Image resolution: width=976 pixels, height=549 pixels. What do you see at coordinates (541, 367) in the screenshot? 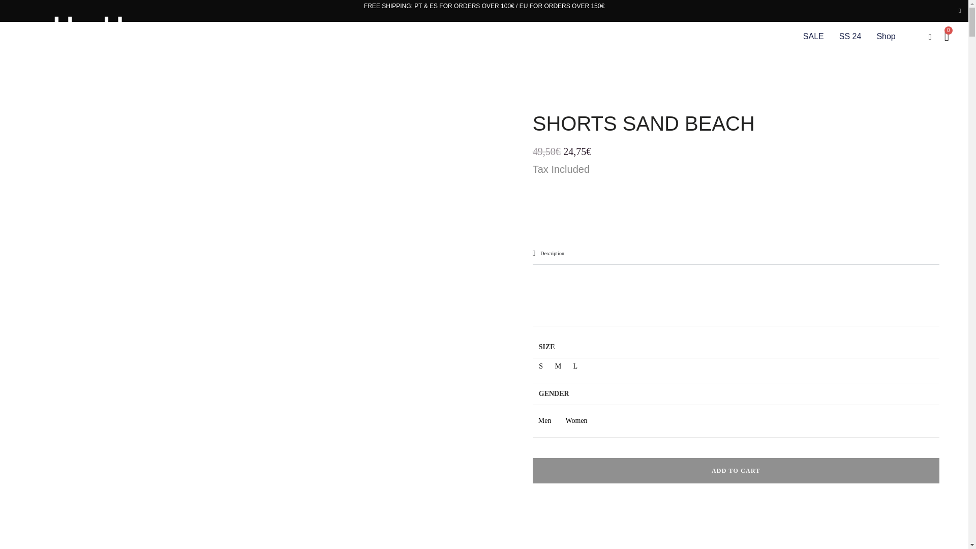
I see `S` at bounding box center [541, 367].